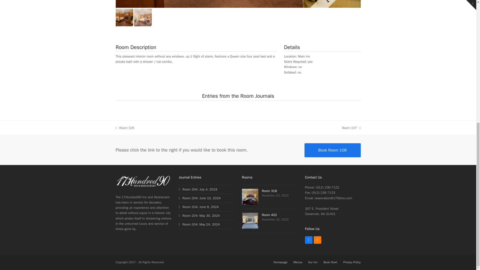  What do you see at coordinates (143, 186) in the screenshot?
I see `Total Homepage` at bounding box center [143, 186].